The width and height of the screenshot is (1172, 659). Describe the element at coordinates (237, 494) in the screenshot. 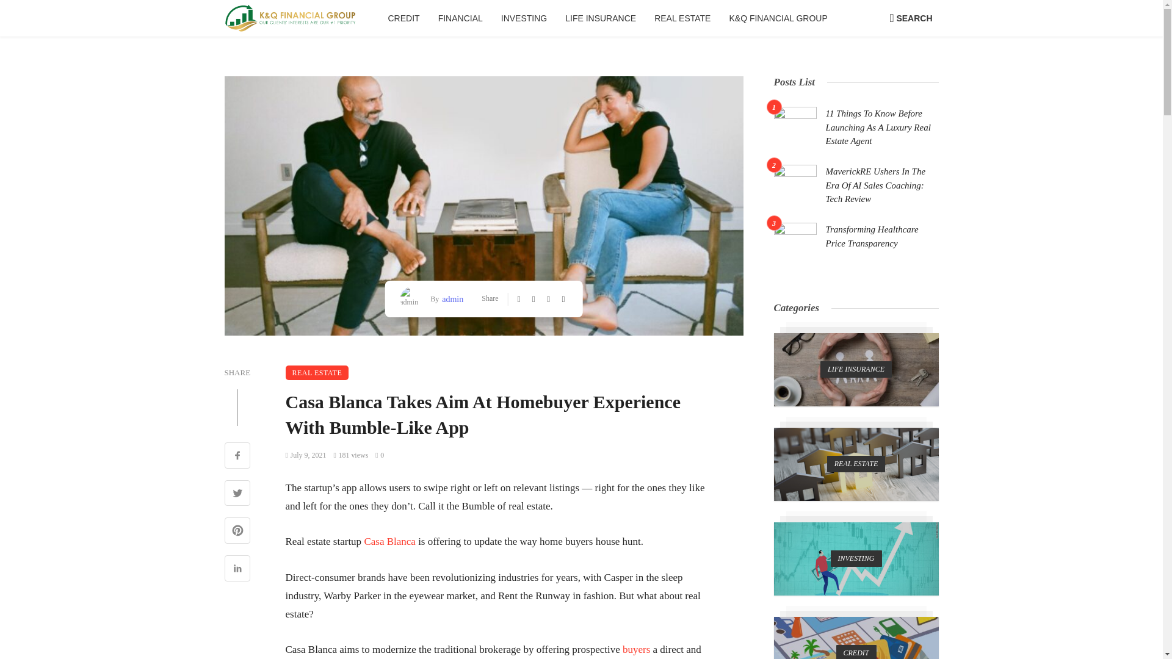

I see `Share on Twitter` at that location.